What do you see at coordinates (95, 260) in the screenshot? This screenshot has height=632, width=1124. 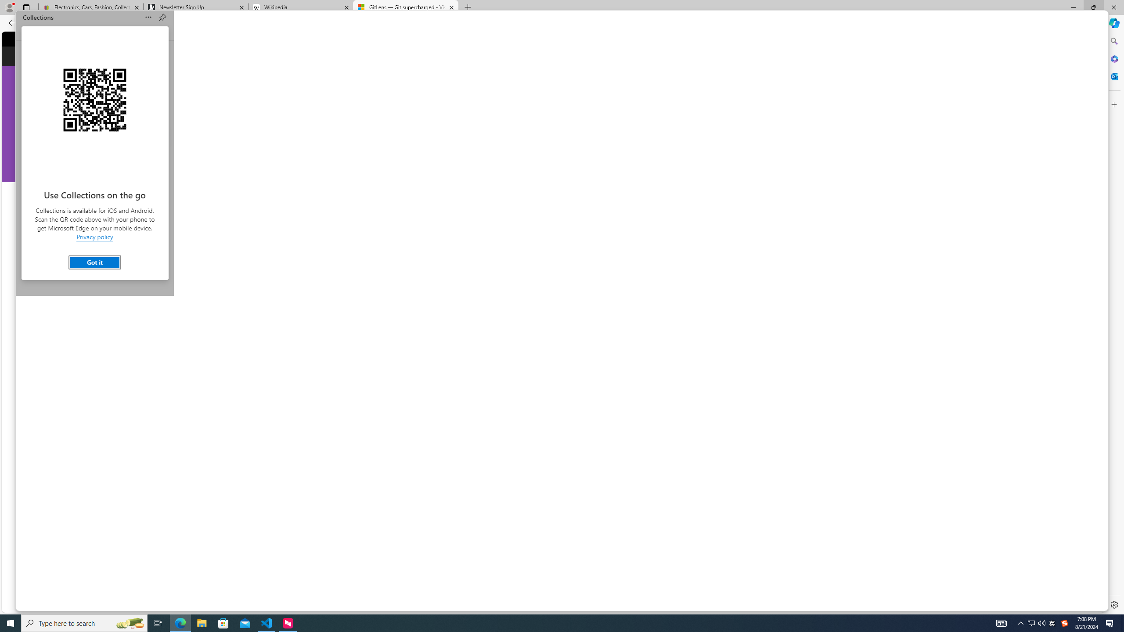 I see `Start new collection` at bounding box center [95, 260].